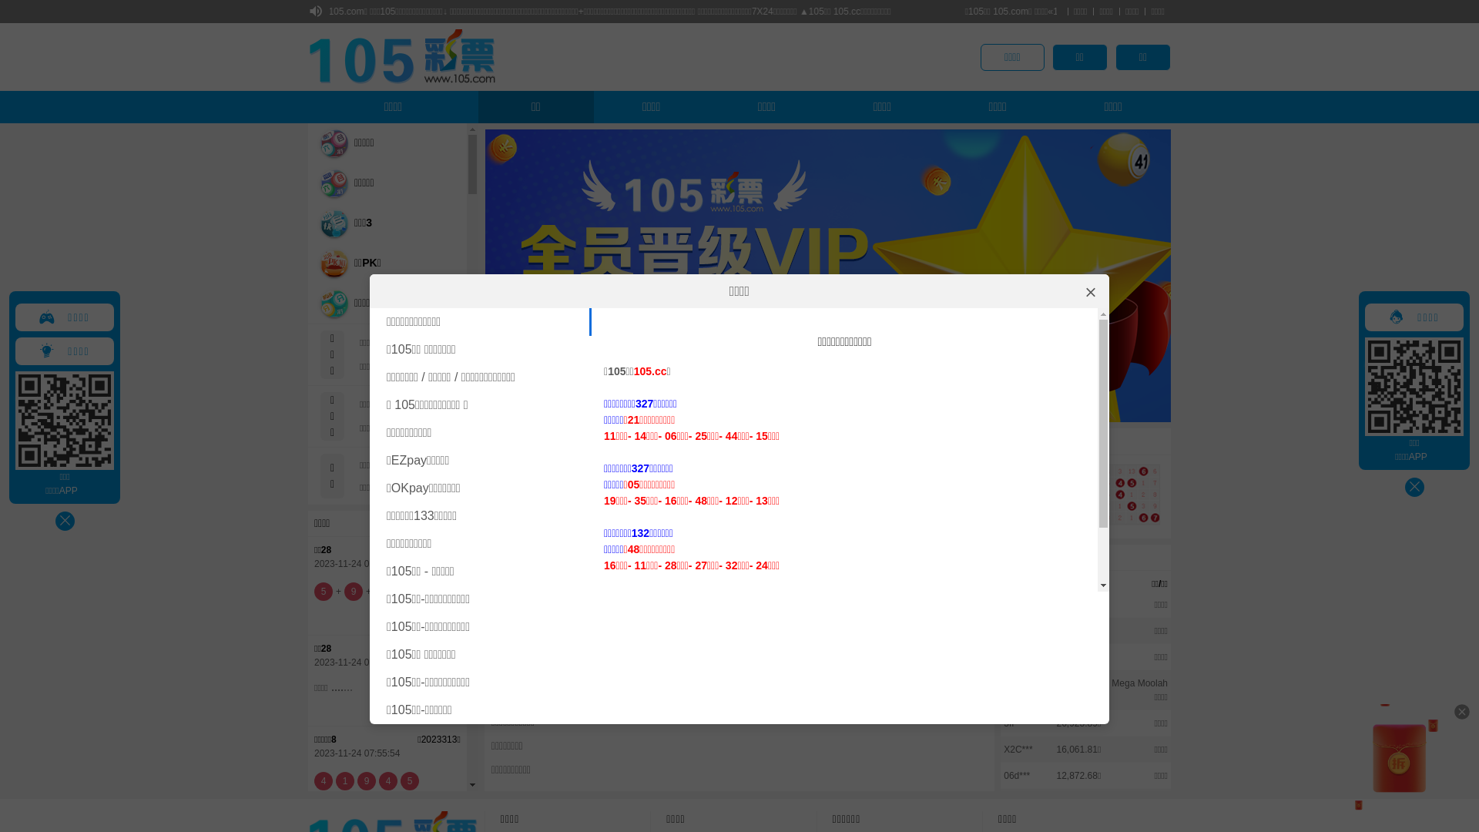 The image size is (1479, 832). What do you see at coordinates (866, 407) in the screenshot?
I see `11` at bounding box center [866, 407].